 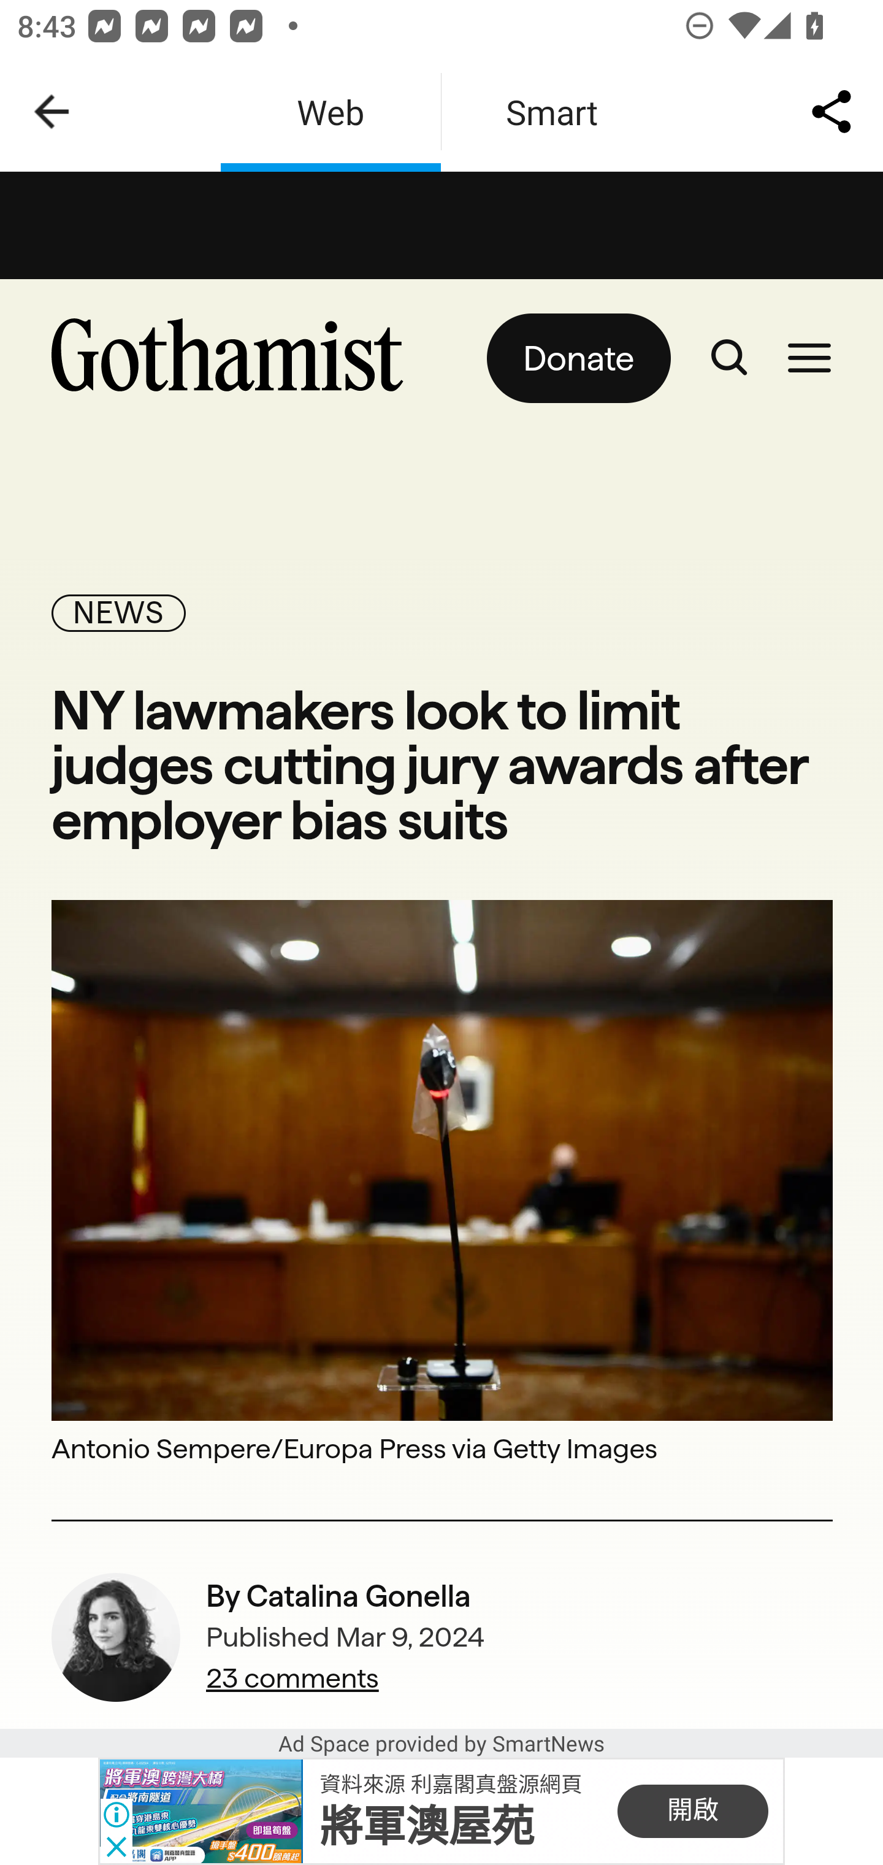 What do you see at coordinates (237, 358) in the screenshot?
I see `Gothamist` at bounding box center [237, 358].